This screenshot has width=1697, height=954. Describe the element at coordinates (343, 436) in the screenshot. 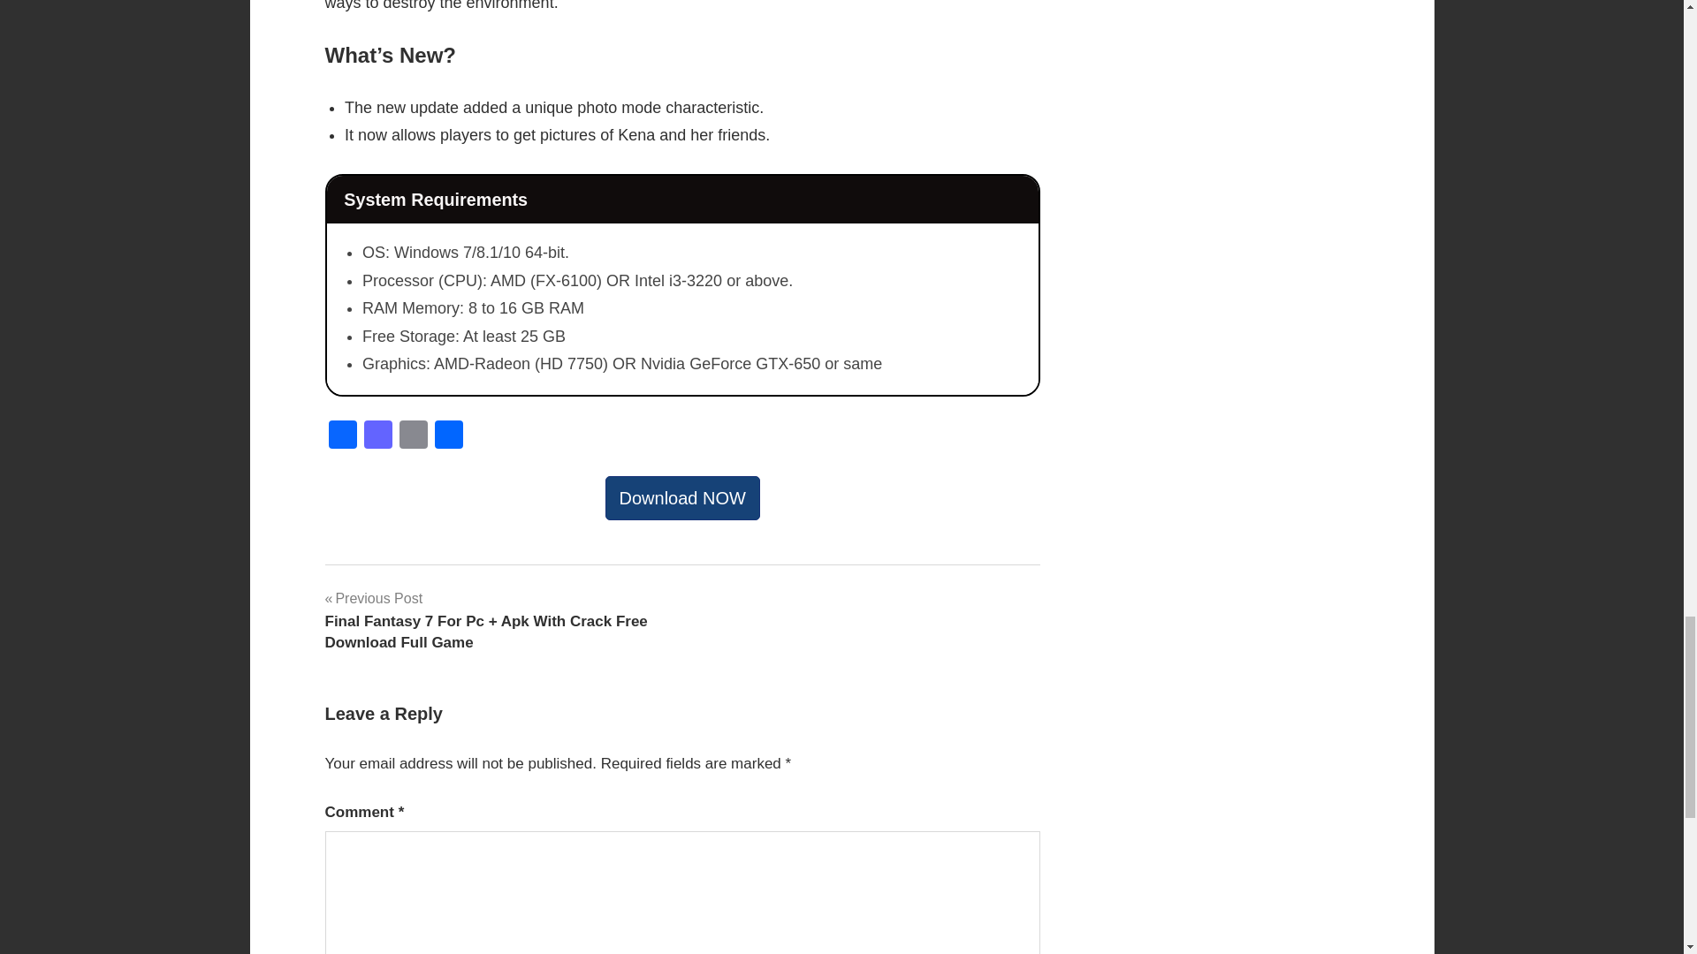

I see `Facebook` at that location.